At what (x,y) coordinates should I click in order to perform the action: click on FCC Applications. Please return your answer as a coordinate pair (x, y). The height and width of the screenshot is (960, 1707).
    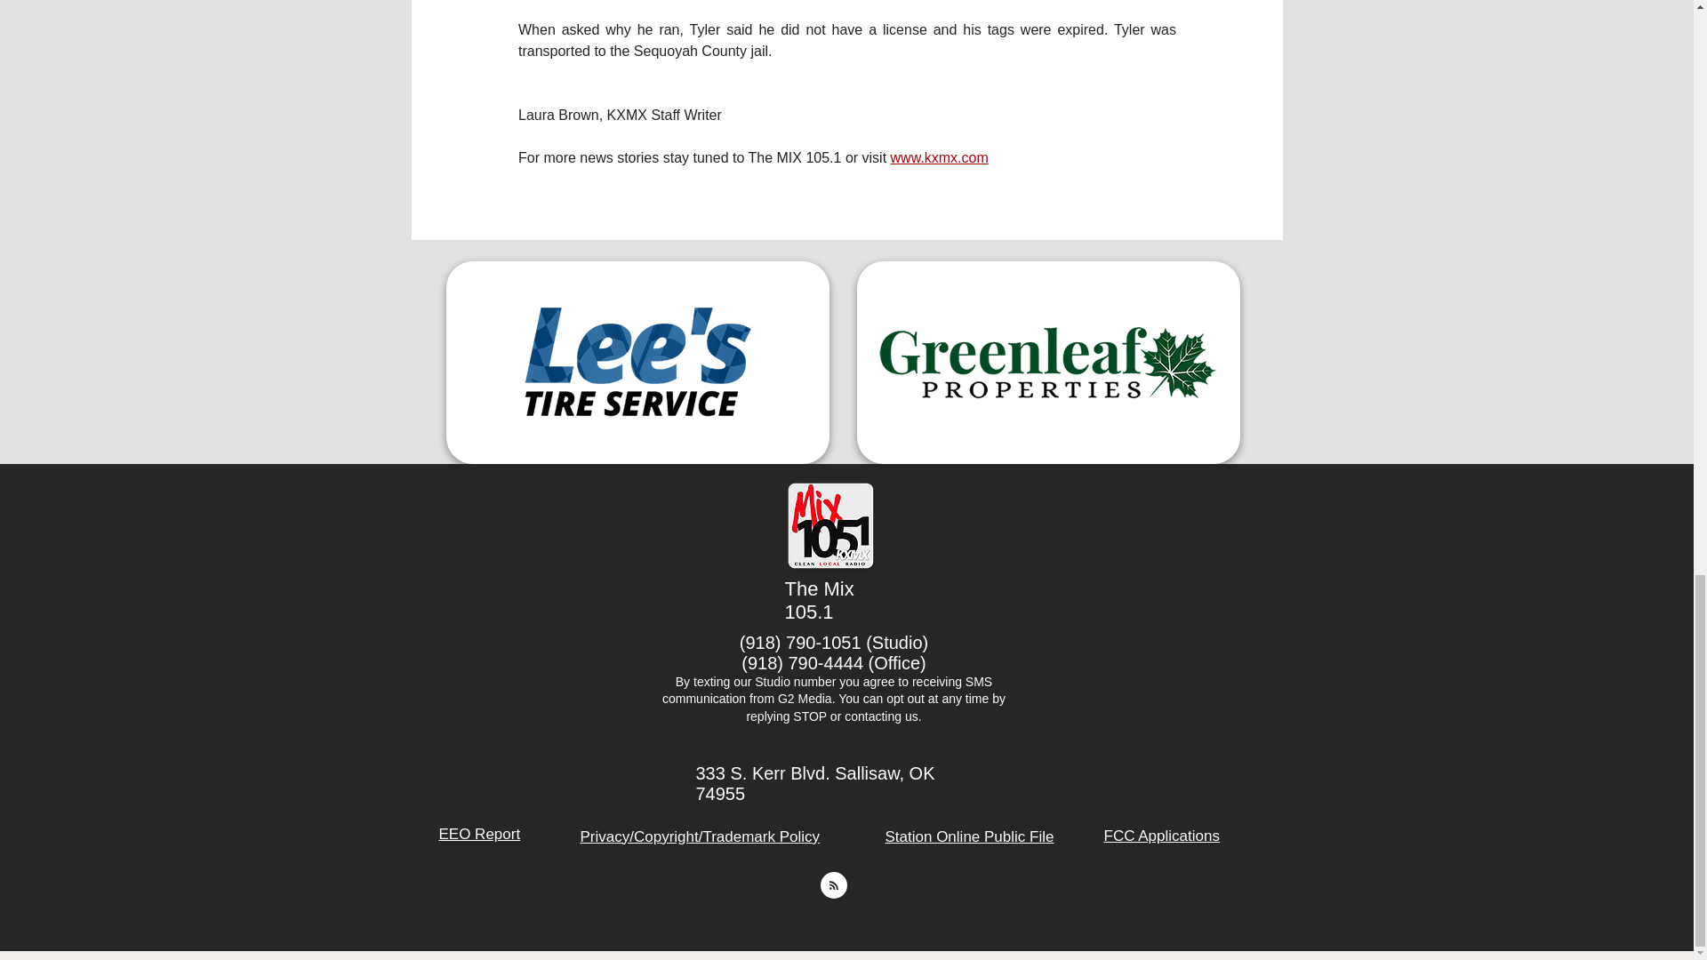
    Looking at the image, I should click on (1162, 836).